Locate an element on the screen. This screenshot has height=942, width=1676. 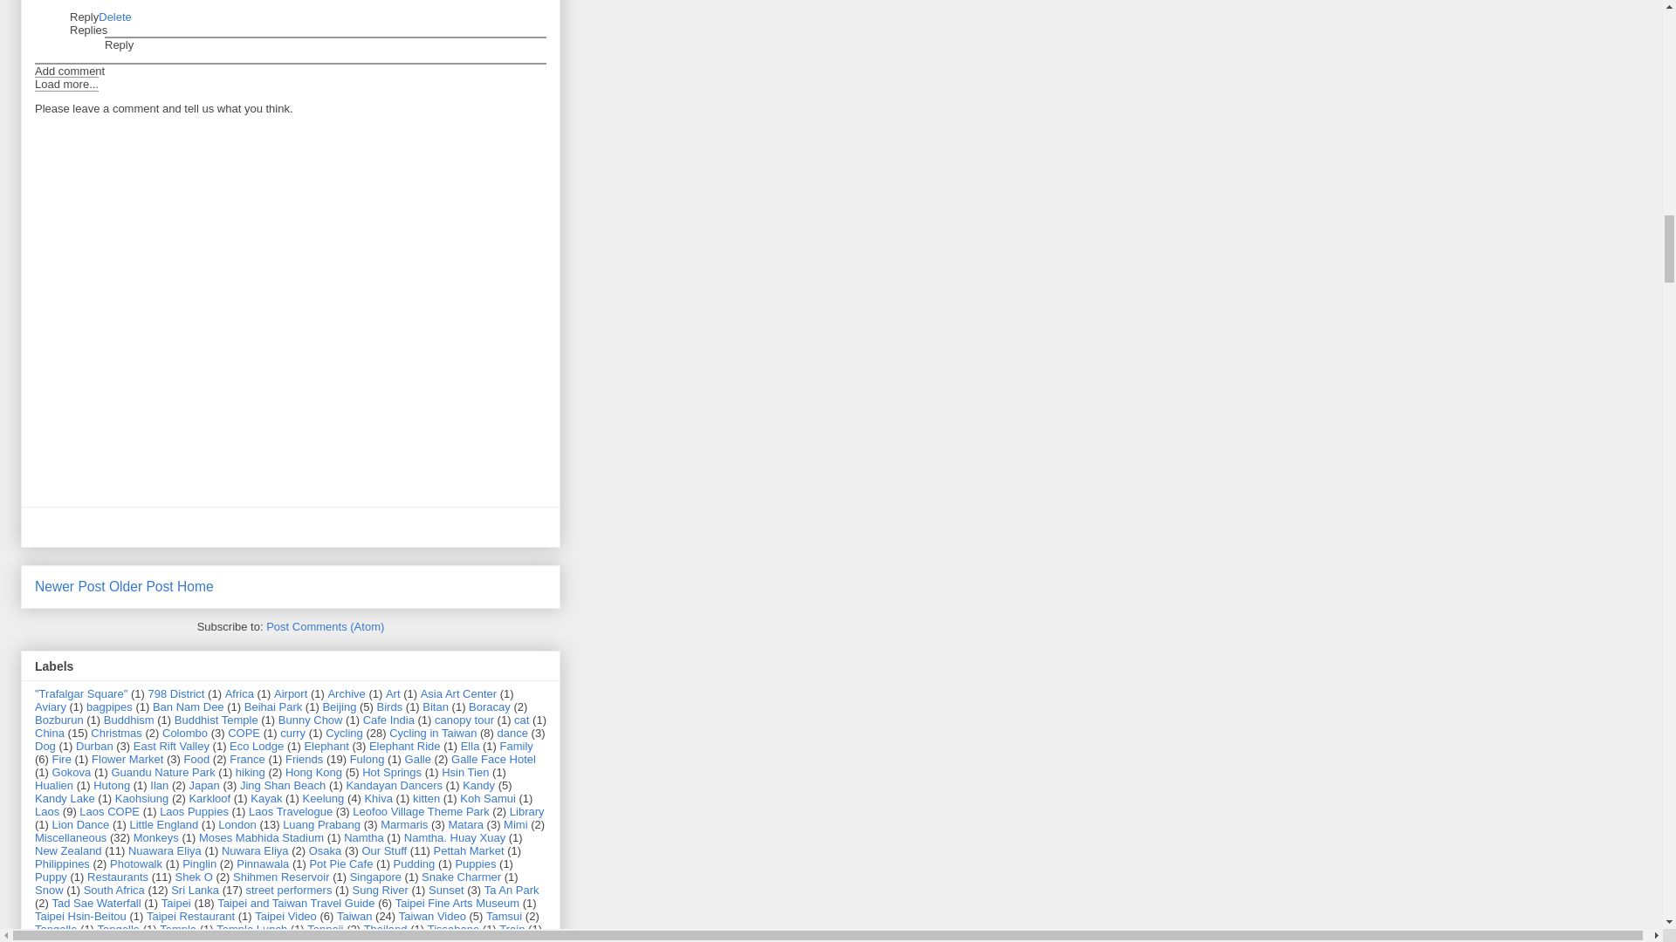
Home is located at coordinates (196, 586).